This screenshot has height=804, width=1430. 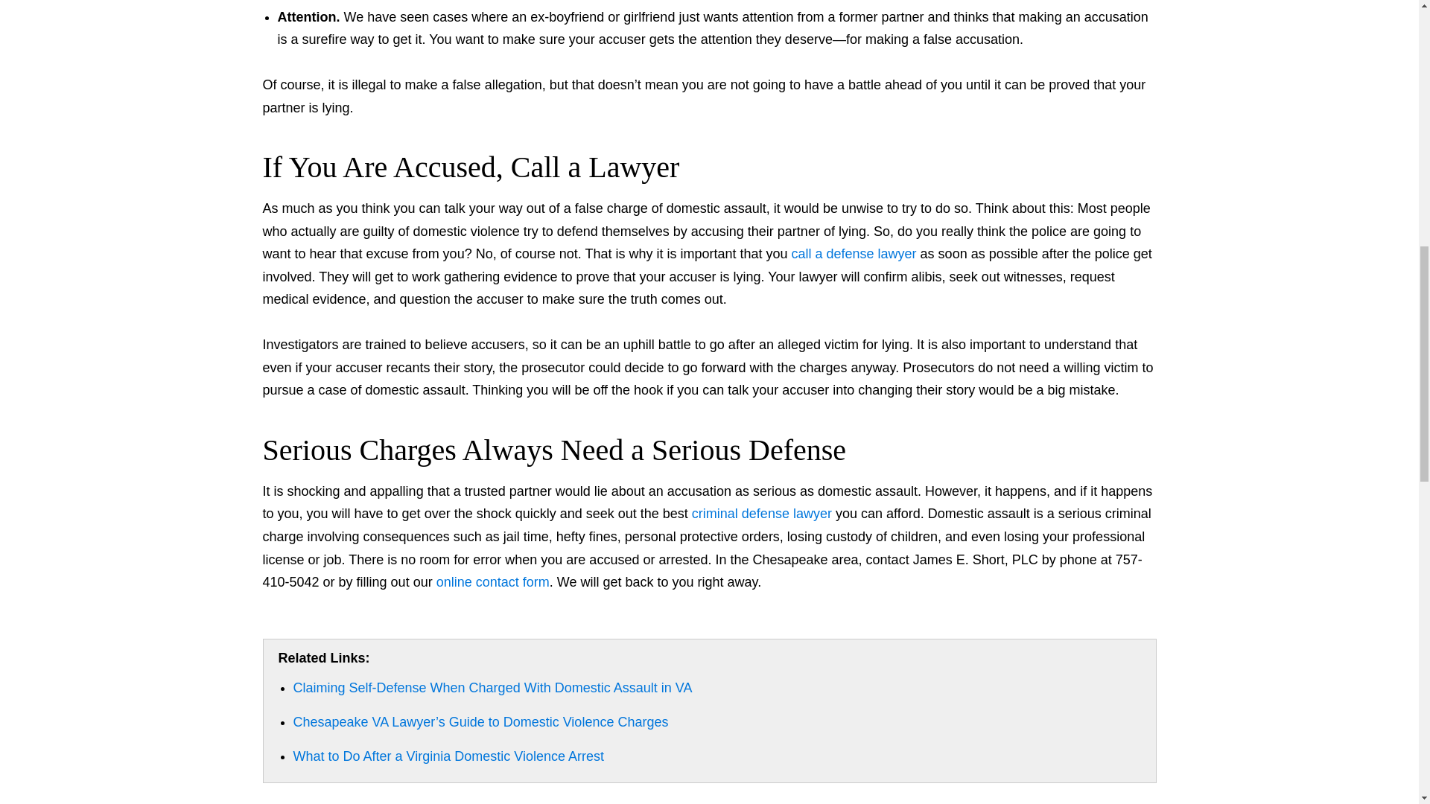 What do you see at coordinates (854, 253) in the screenshot?
I see `call a defense lawyer` at bounding box center [854, 253].